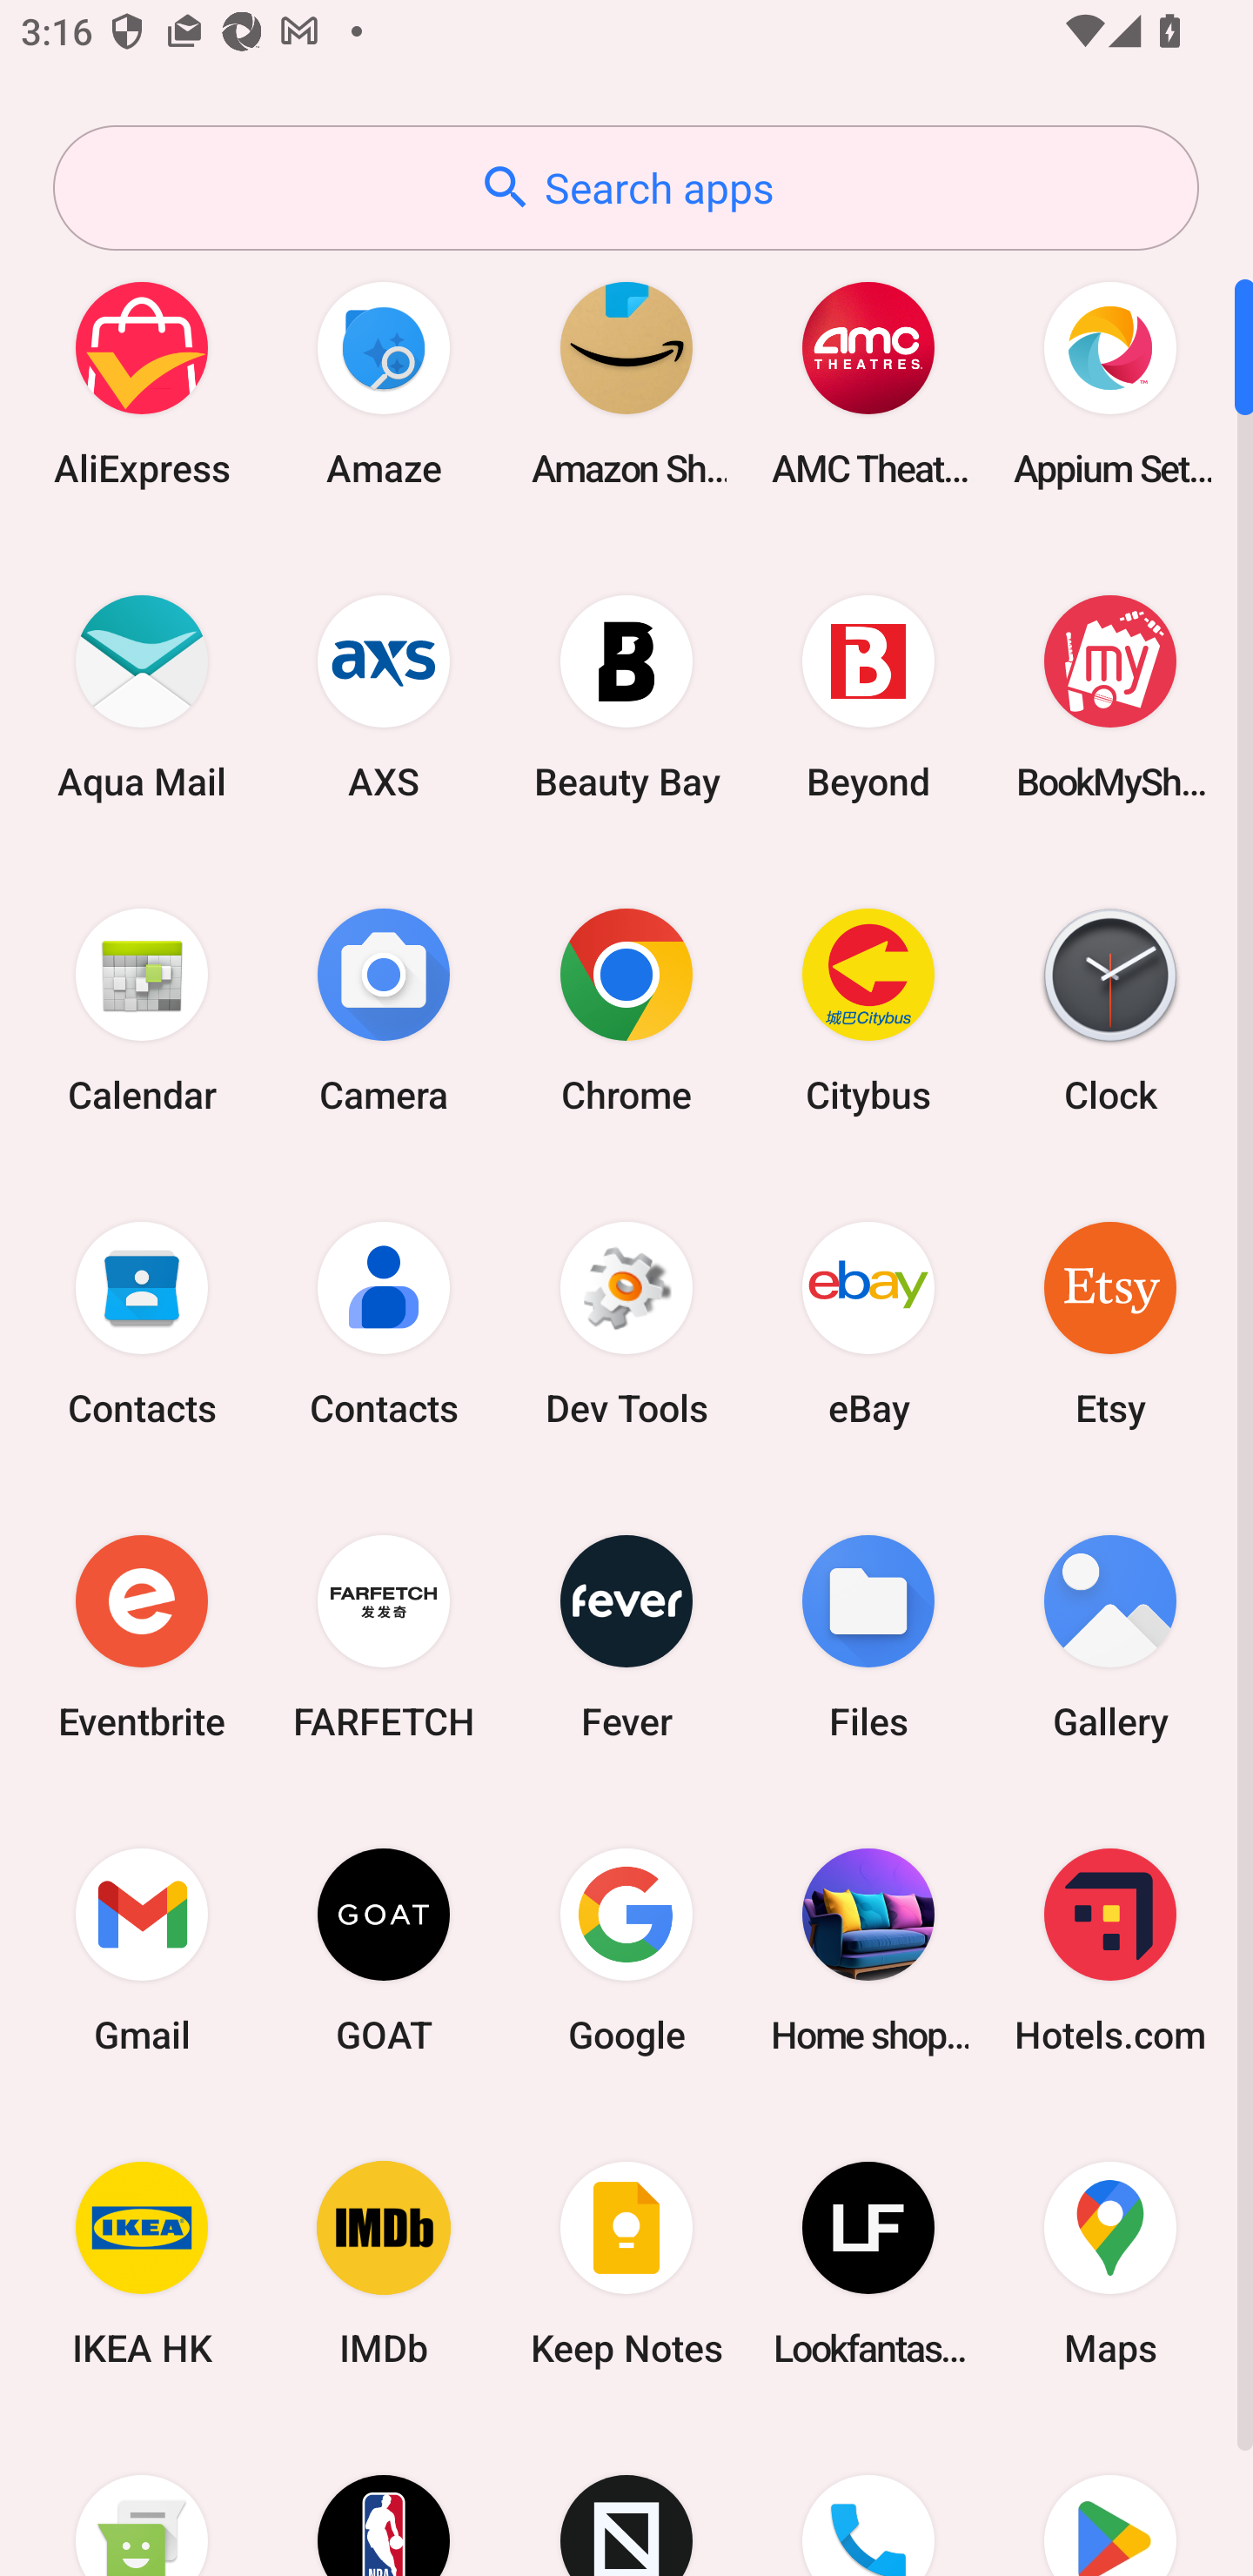 Image resolution: width=1253 pixels, height=2576 pixels. What do you see at coordinates (626, 1949) in the screenshot?
I see `Google` at bounding box center [626, 1949].